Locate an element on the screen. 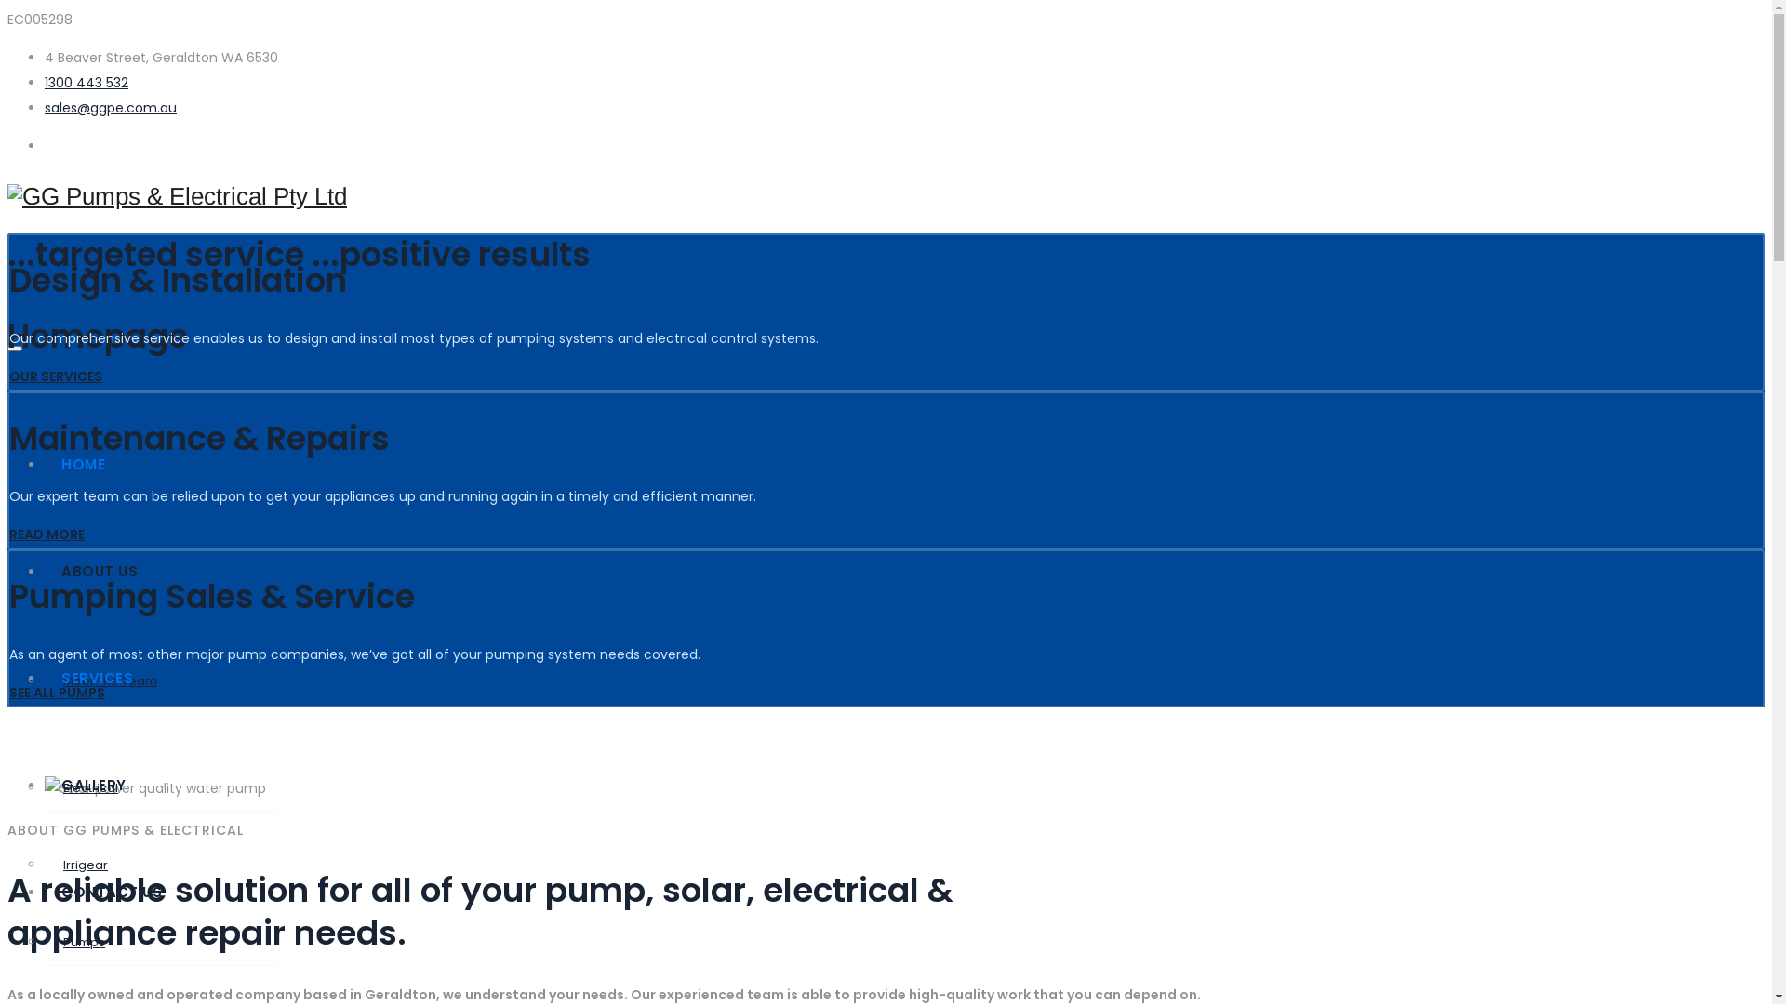 This screenshot has width=1786, height=1004. Electrical is located at coordinates (161, 788).